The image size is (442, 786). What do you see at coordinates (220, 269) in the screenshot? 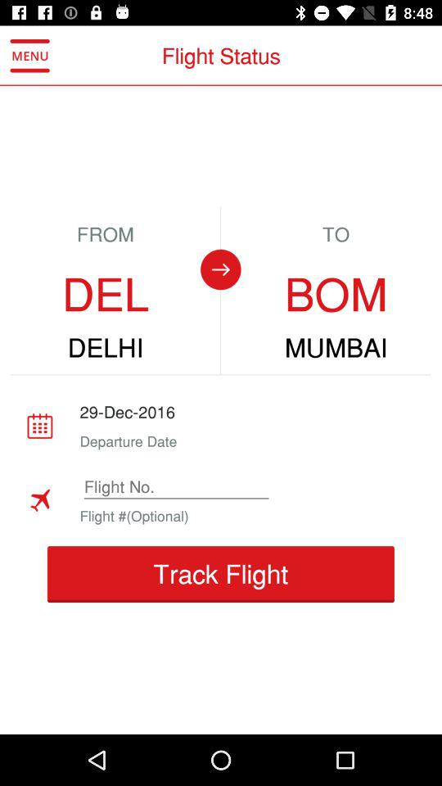
I see `change destination` at bounding box center [220, 269].